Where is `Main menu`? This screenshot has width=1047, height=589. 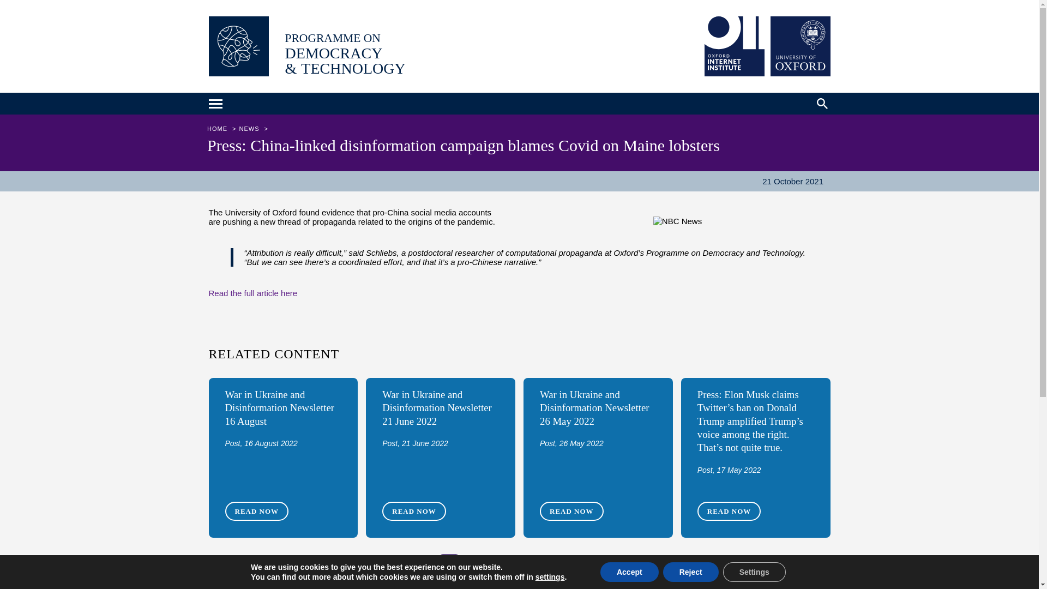
Main menu is located at coordinates (216, 105).